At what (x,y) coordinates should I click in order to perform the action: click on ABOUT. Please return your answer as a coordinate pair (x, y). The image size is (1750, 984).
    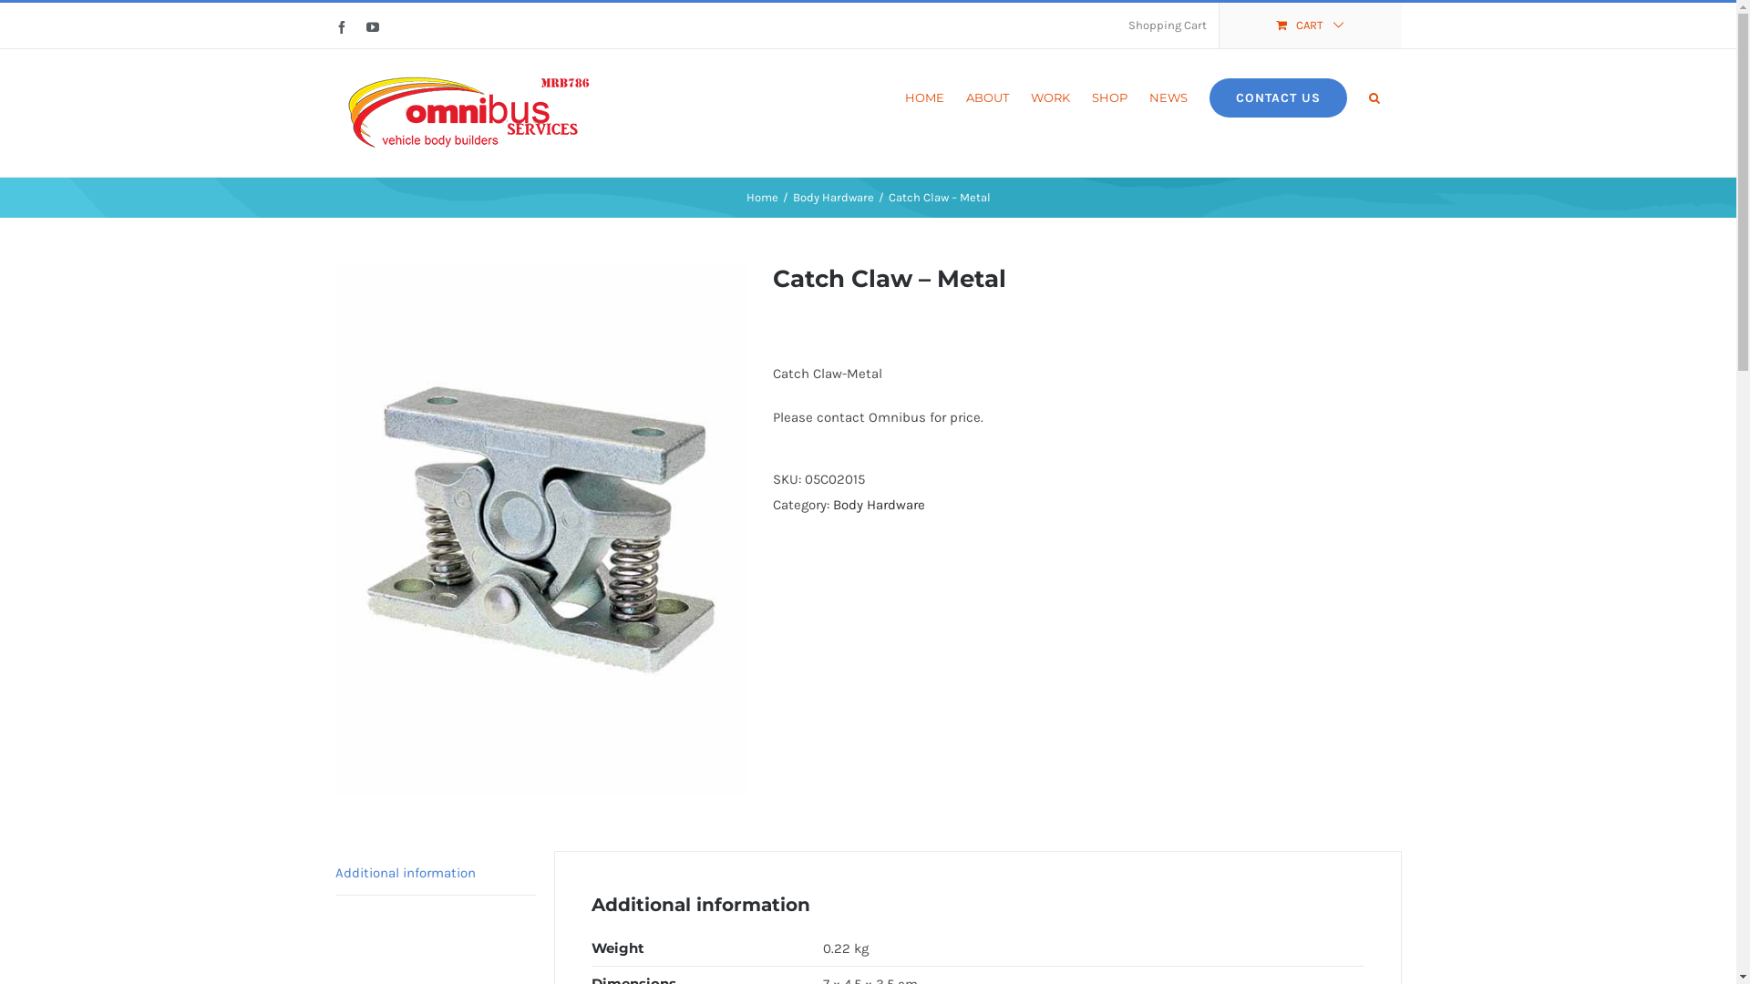
    Looking at the image, I should click on (988, 97).